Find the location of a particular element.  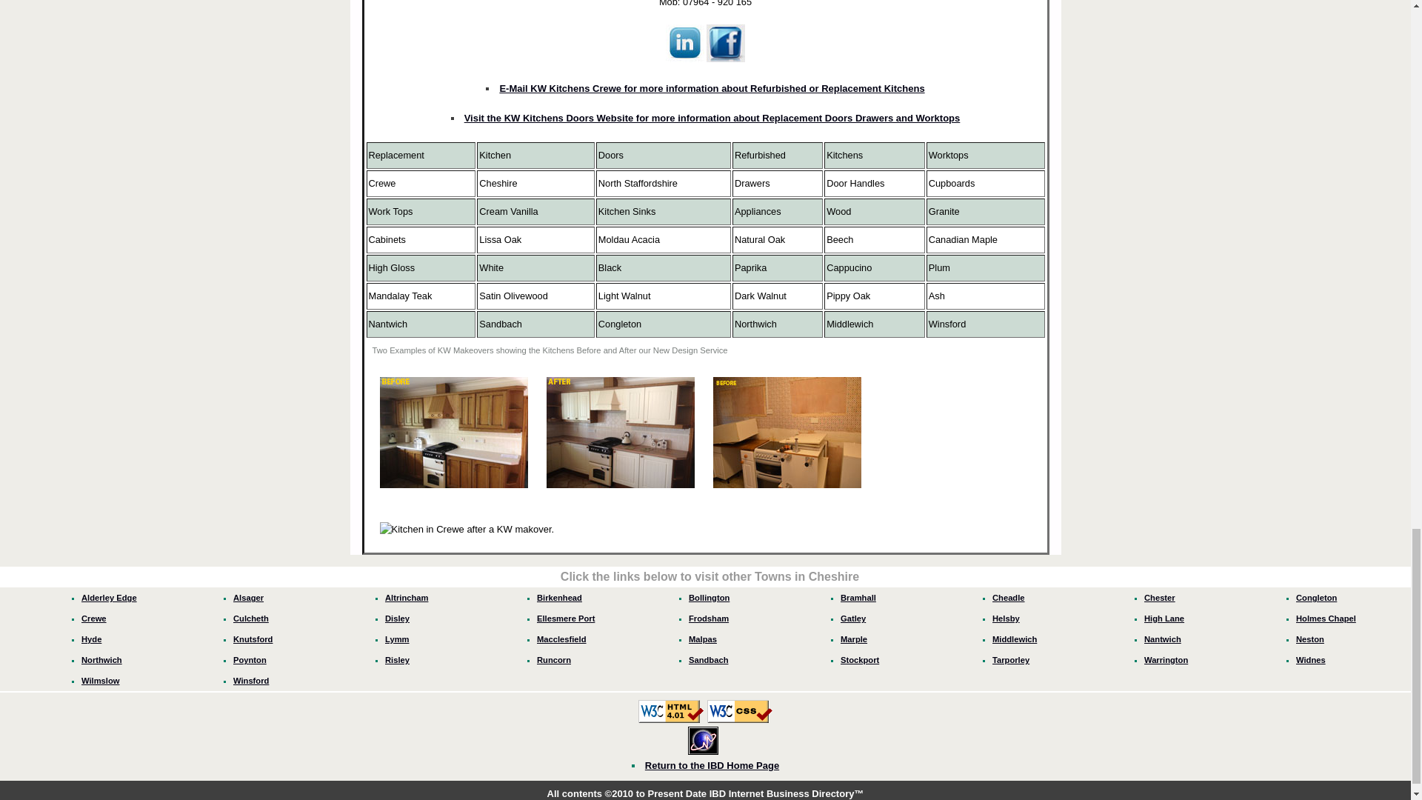

Disley is located at coordinates (397, 619).